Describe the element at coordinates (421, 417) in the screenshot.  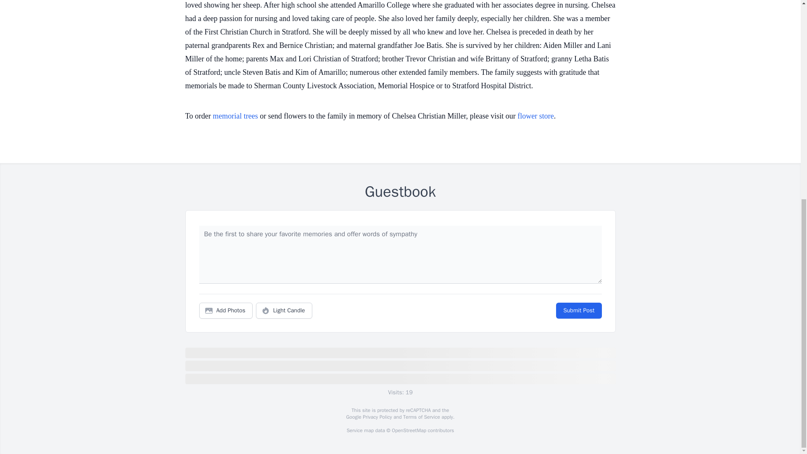
I see `Terms of Service` at that location.